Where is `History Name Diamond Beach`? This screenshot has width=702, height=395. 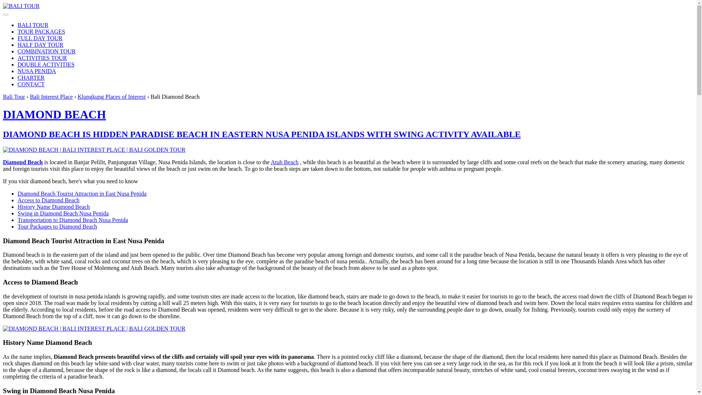
History Name Diamond Beach is located at coordinates (53, 207).